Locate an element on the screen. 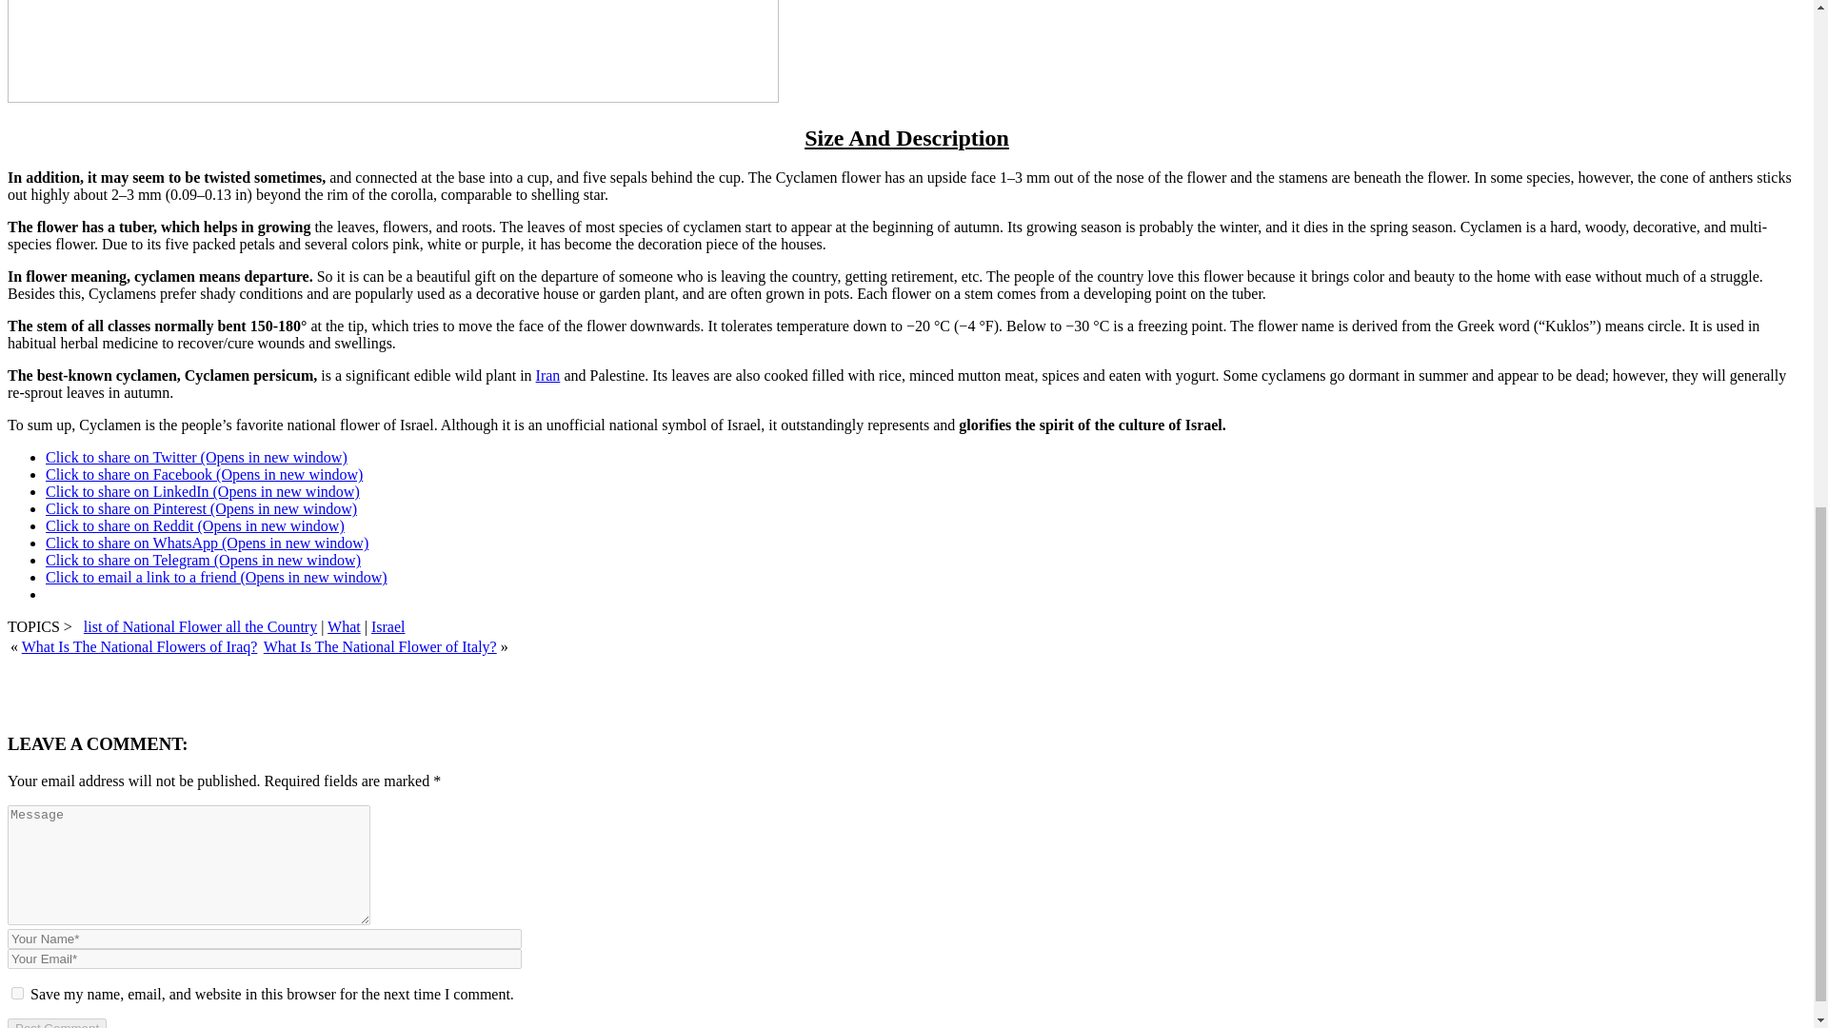 The height and width of the screenshot is (1028, 1828). Click to email a link to a friend is located at coordinates (217, 577).